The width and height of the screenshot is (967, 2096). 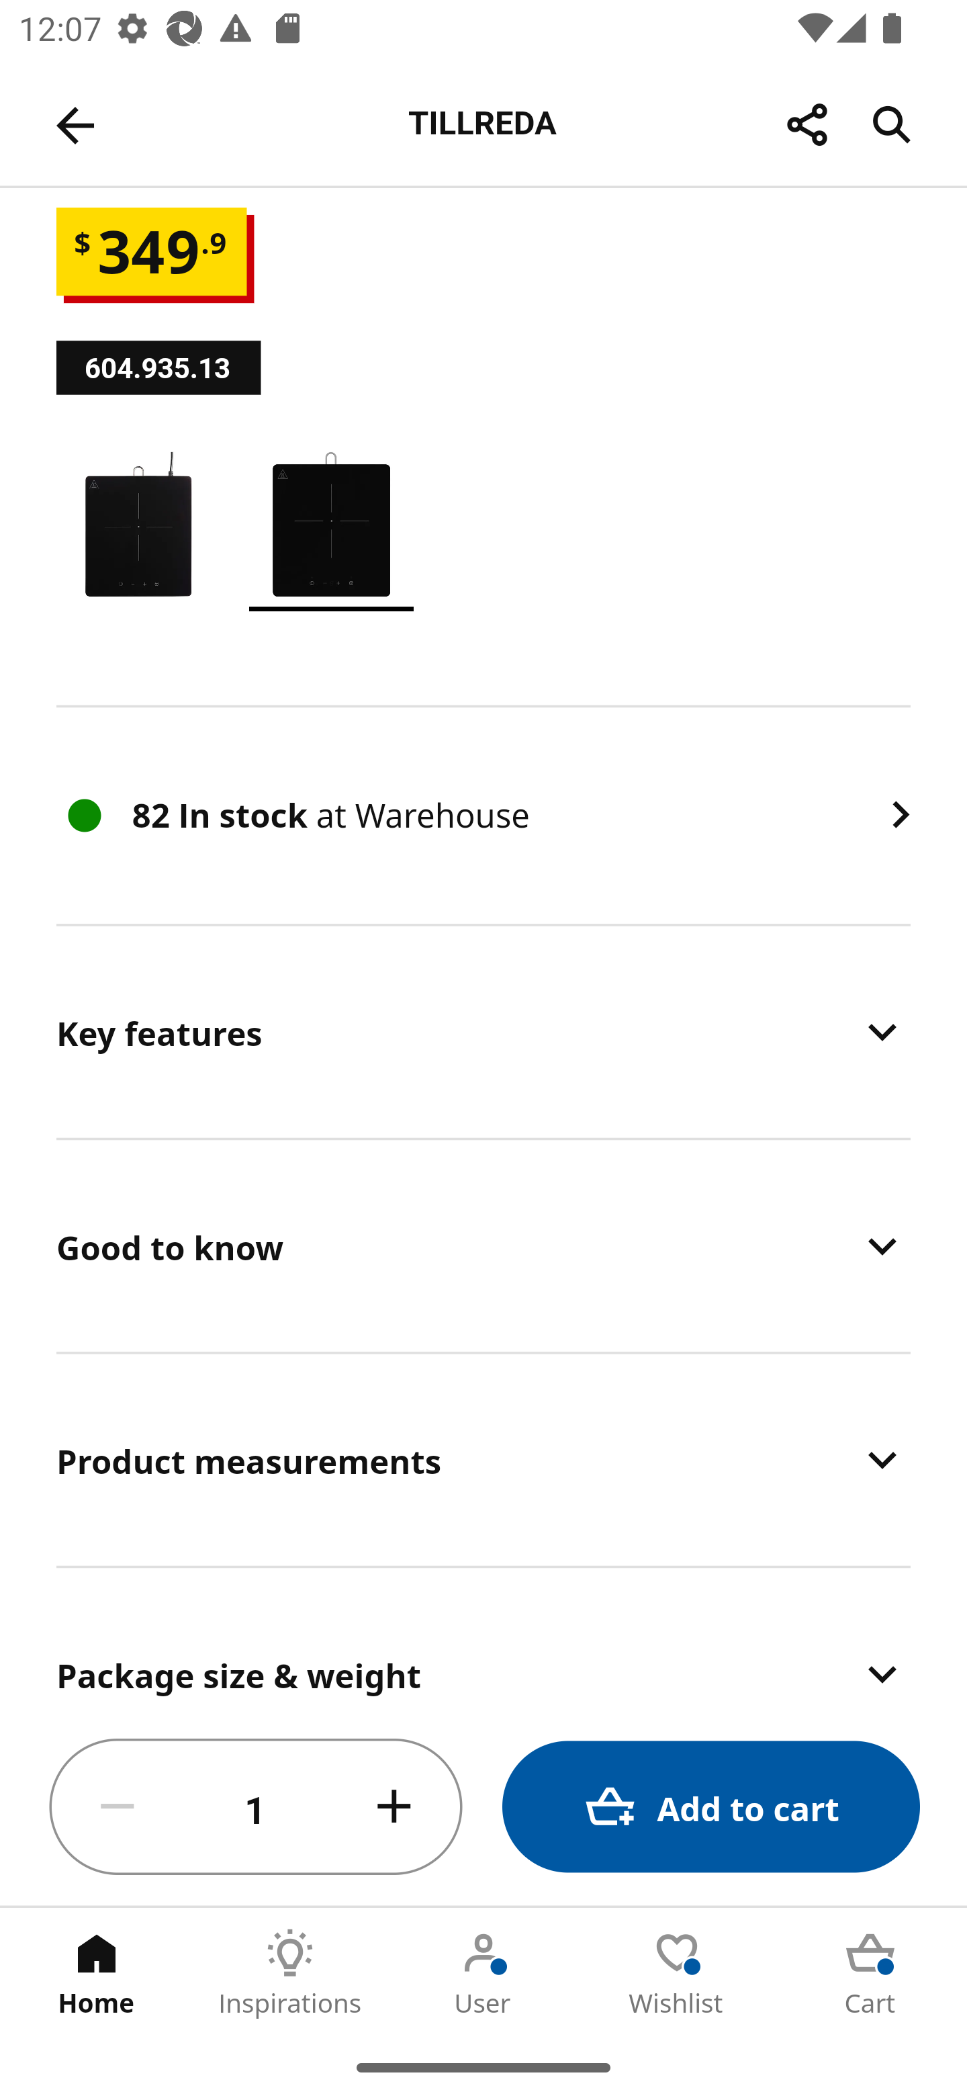 What do you see at coordinates (677, 1973) in the screenshot?
I see `Wishlist
Tab 4 of 5` at bounding box center [677, 1973].